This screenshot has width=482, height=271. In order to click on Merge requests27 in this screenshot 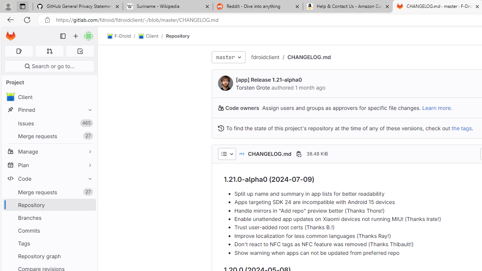, I will do `click(49, 192)`.